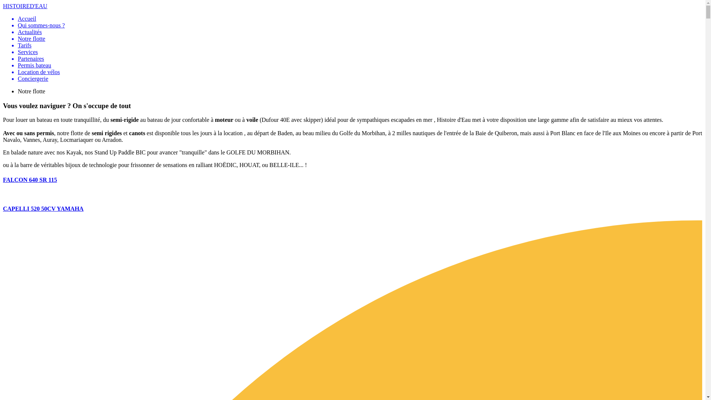 The image size is (711, 400). Describe the element at coordinates (360, 52) in the screenshot. I see `Services` at that location.